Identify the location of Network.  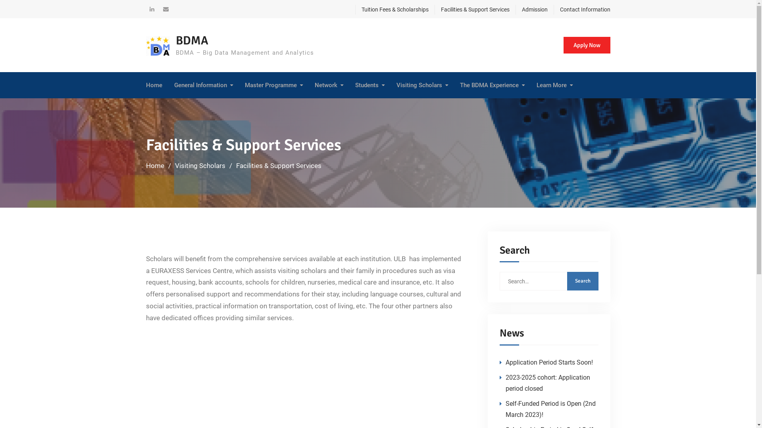
(329, 85).